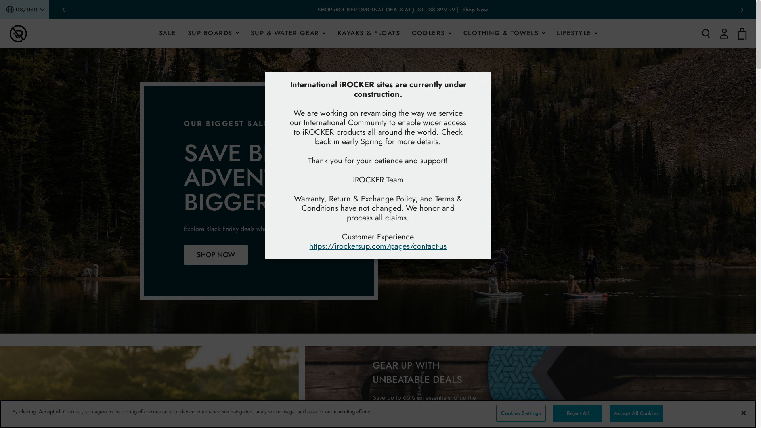 This screenshot has height=428, width=761. Describe the element at coordinates (521, 413) in the screenshot. I see `Cookies Settings` at that location.